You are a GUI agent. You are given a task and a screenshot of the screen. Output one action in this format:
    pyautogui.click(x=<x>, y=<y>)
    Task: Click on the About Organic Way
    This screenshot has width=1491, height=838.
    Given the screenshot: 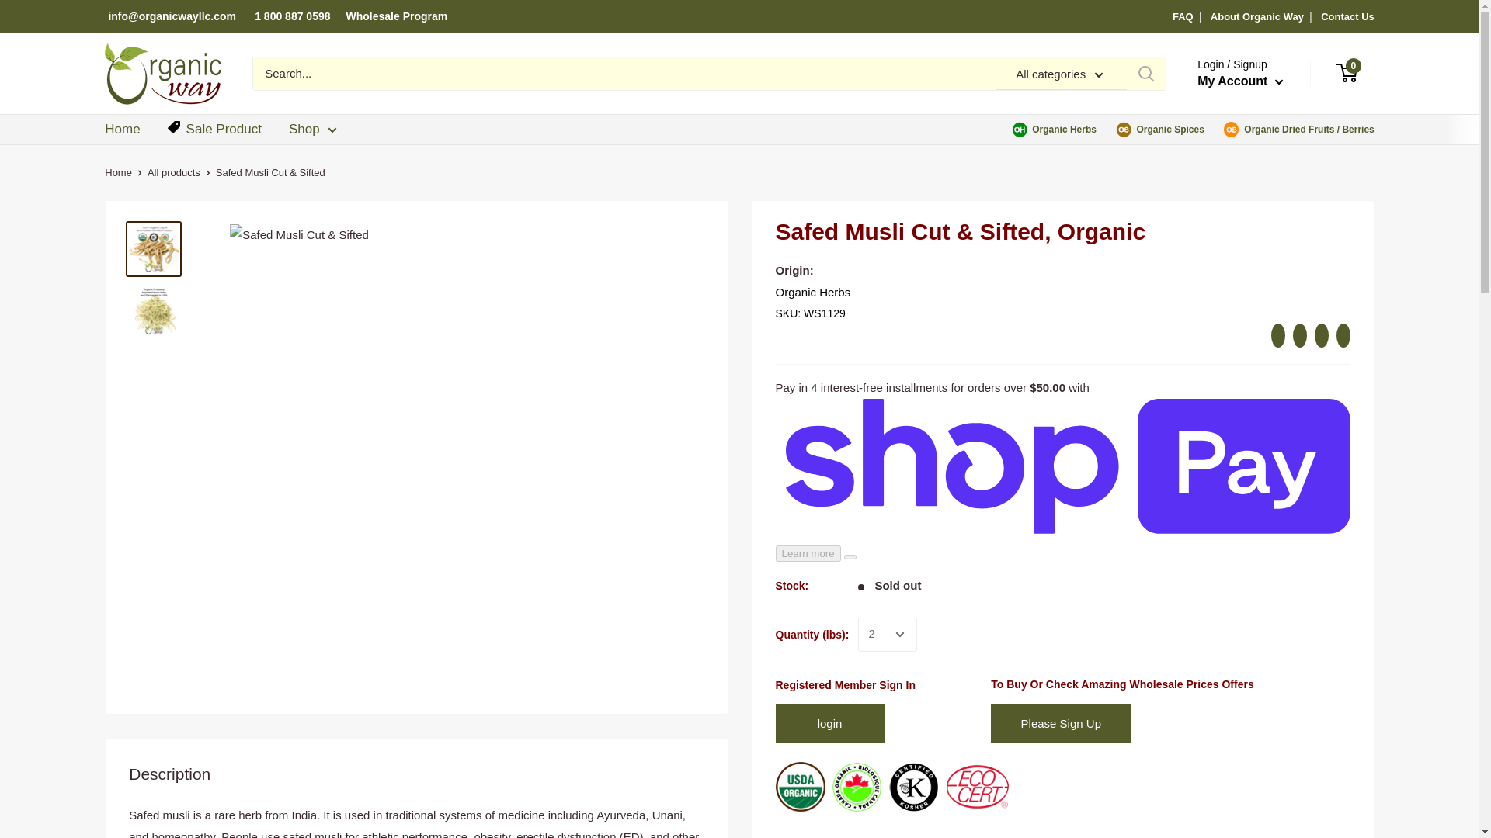 What is the action you would take?
    pyautogui.click(x=1256, y=17)
    